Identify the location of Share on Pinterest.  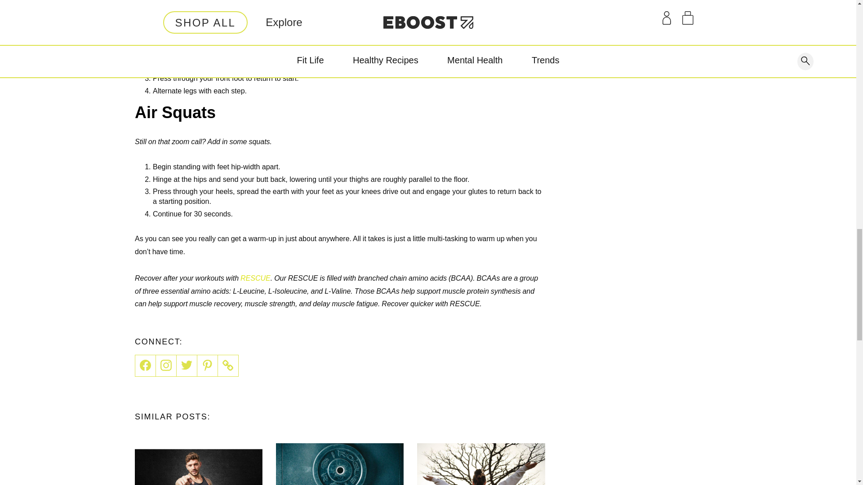
(208, 366).